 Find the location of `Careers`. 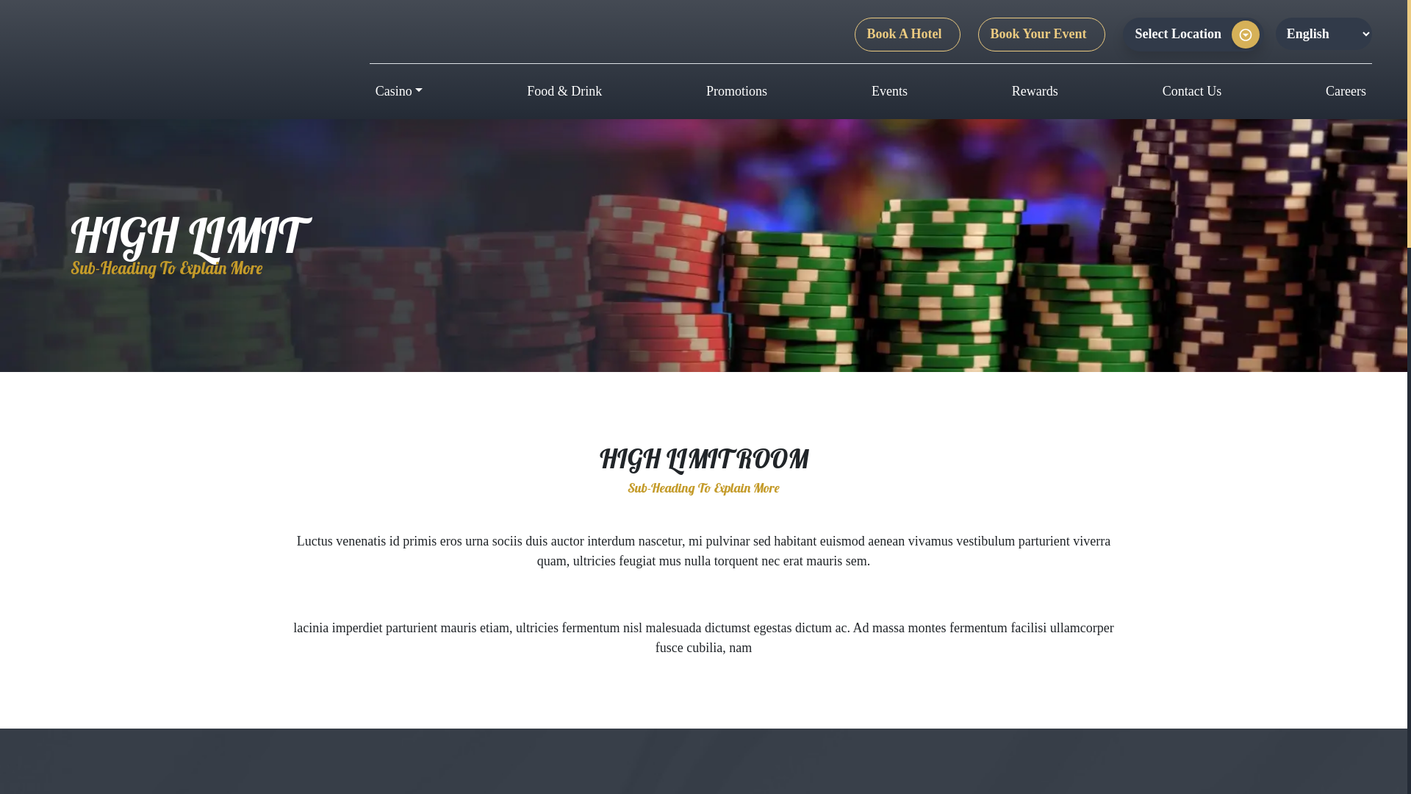

Careers is located at coordinates (1346, 91).